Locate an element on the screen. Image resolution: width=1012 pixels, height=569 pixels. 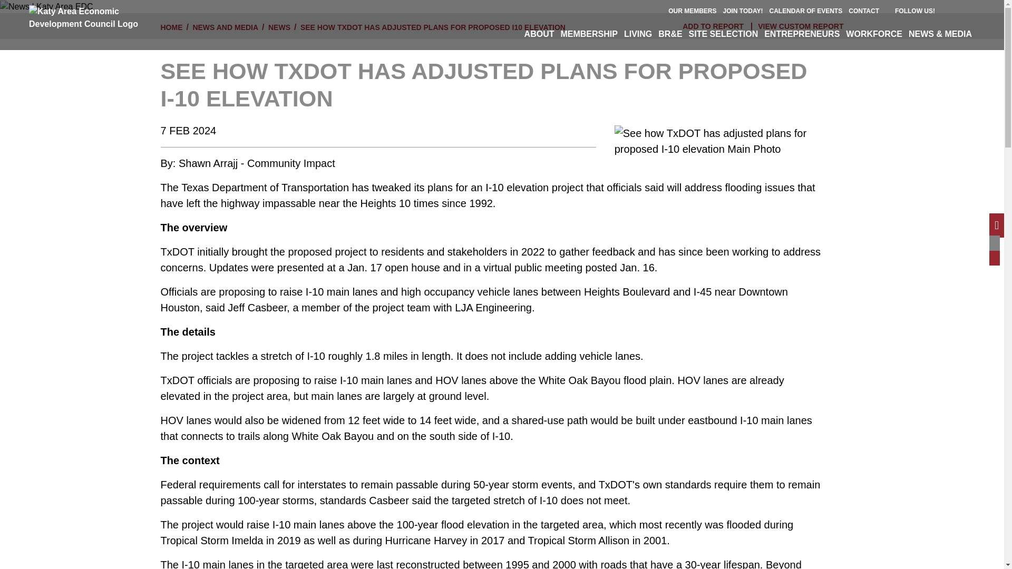
MEMBERSHIP is located at coordinates (588, 34).